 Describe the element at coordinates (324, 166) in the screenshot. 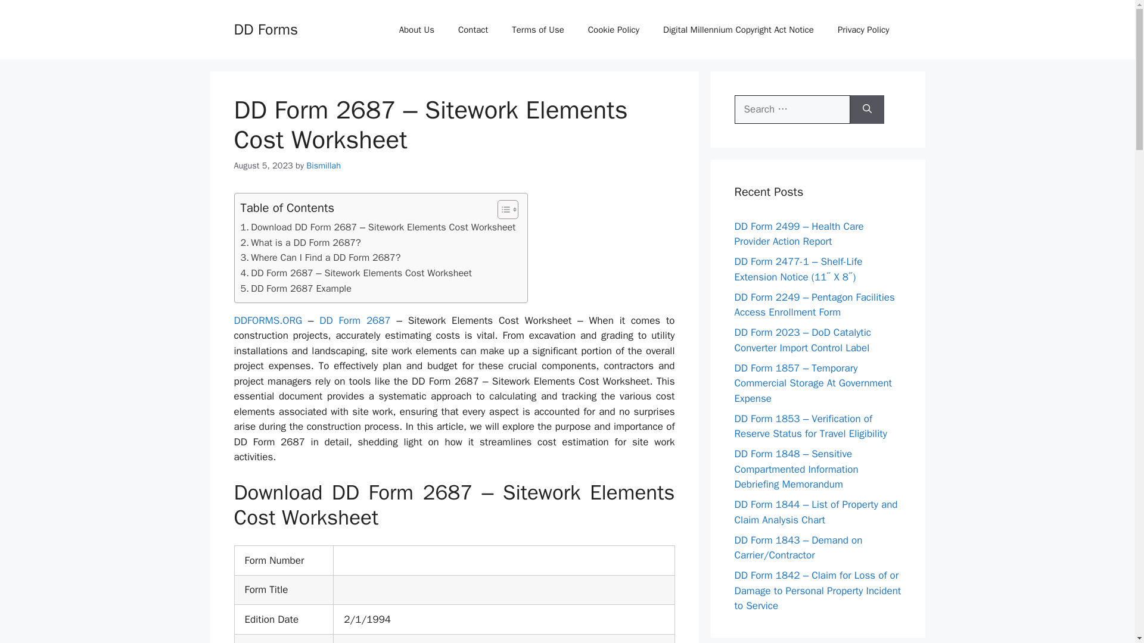

I see `View all posts by Bismillah` at that location.